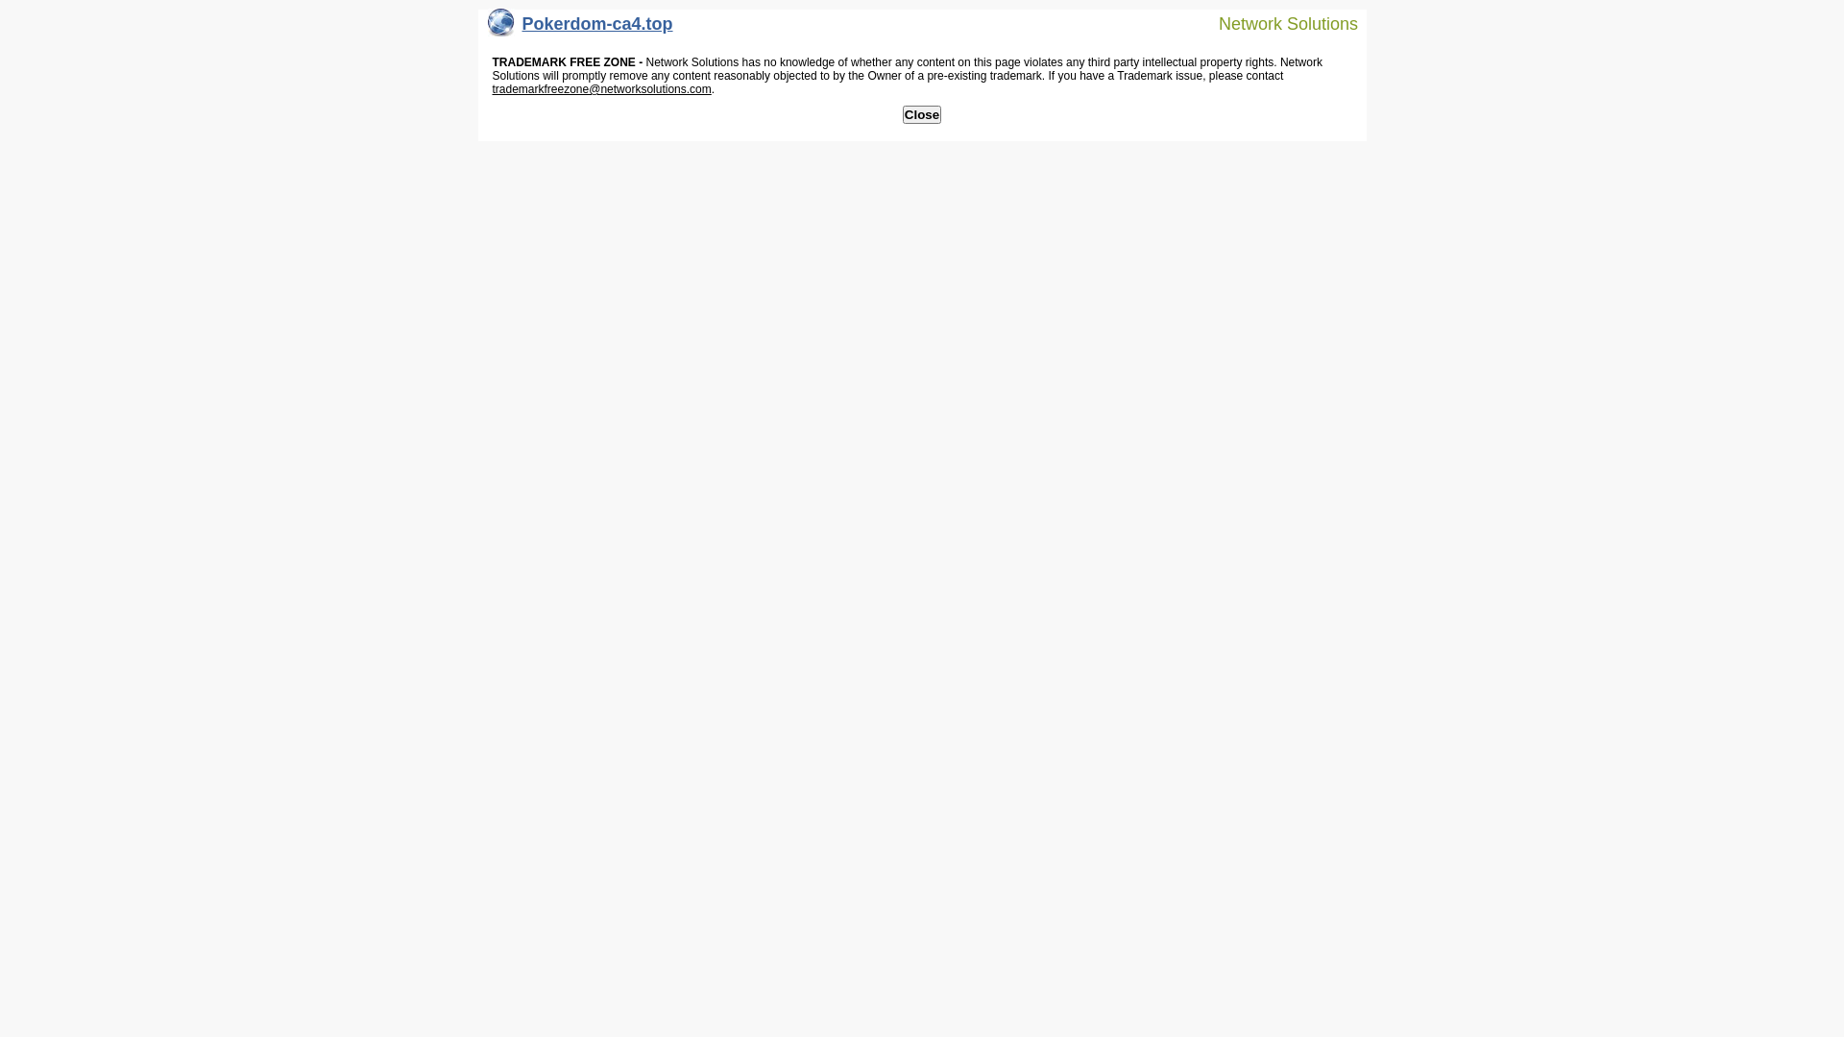  I want to click on Close, so click(922, 115).